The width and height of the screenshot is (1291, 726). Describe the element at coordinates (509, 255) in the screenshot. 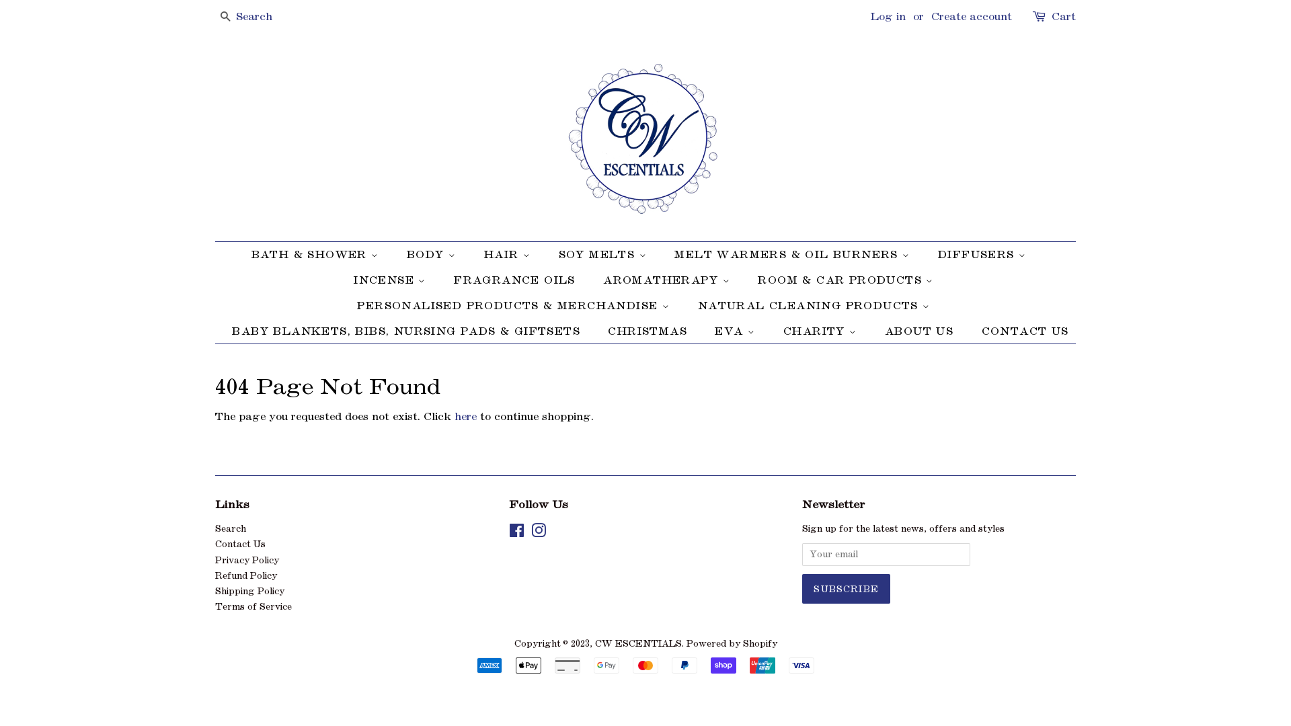

I see `HAIR` at that location.